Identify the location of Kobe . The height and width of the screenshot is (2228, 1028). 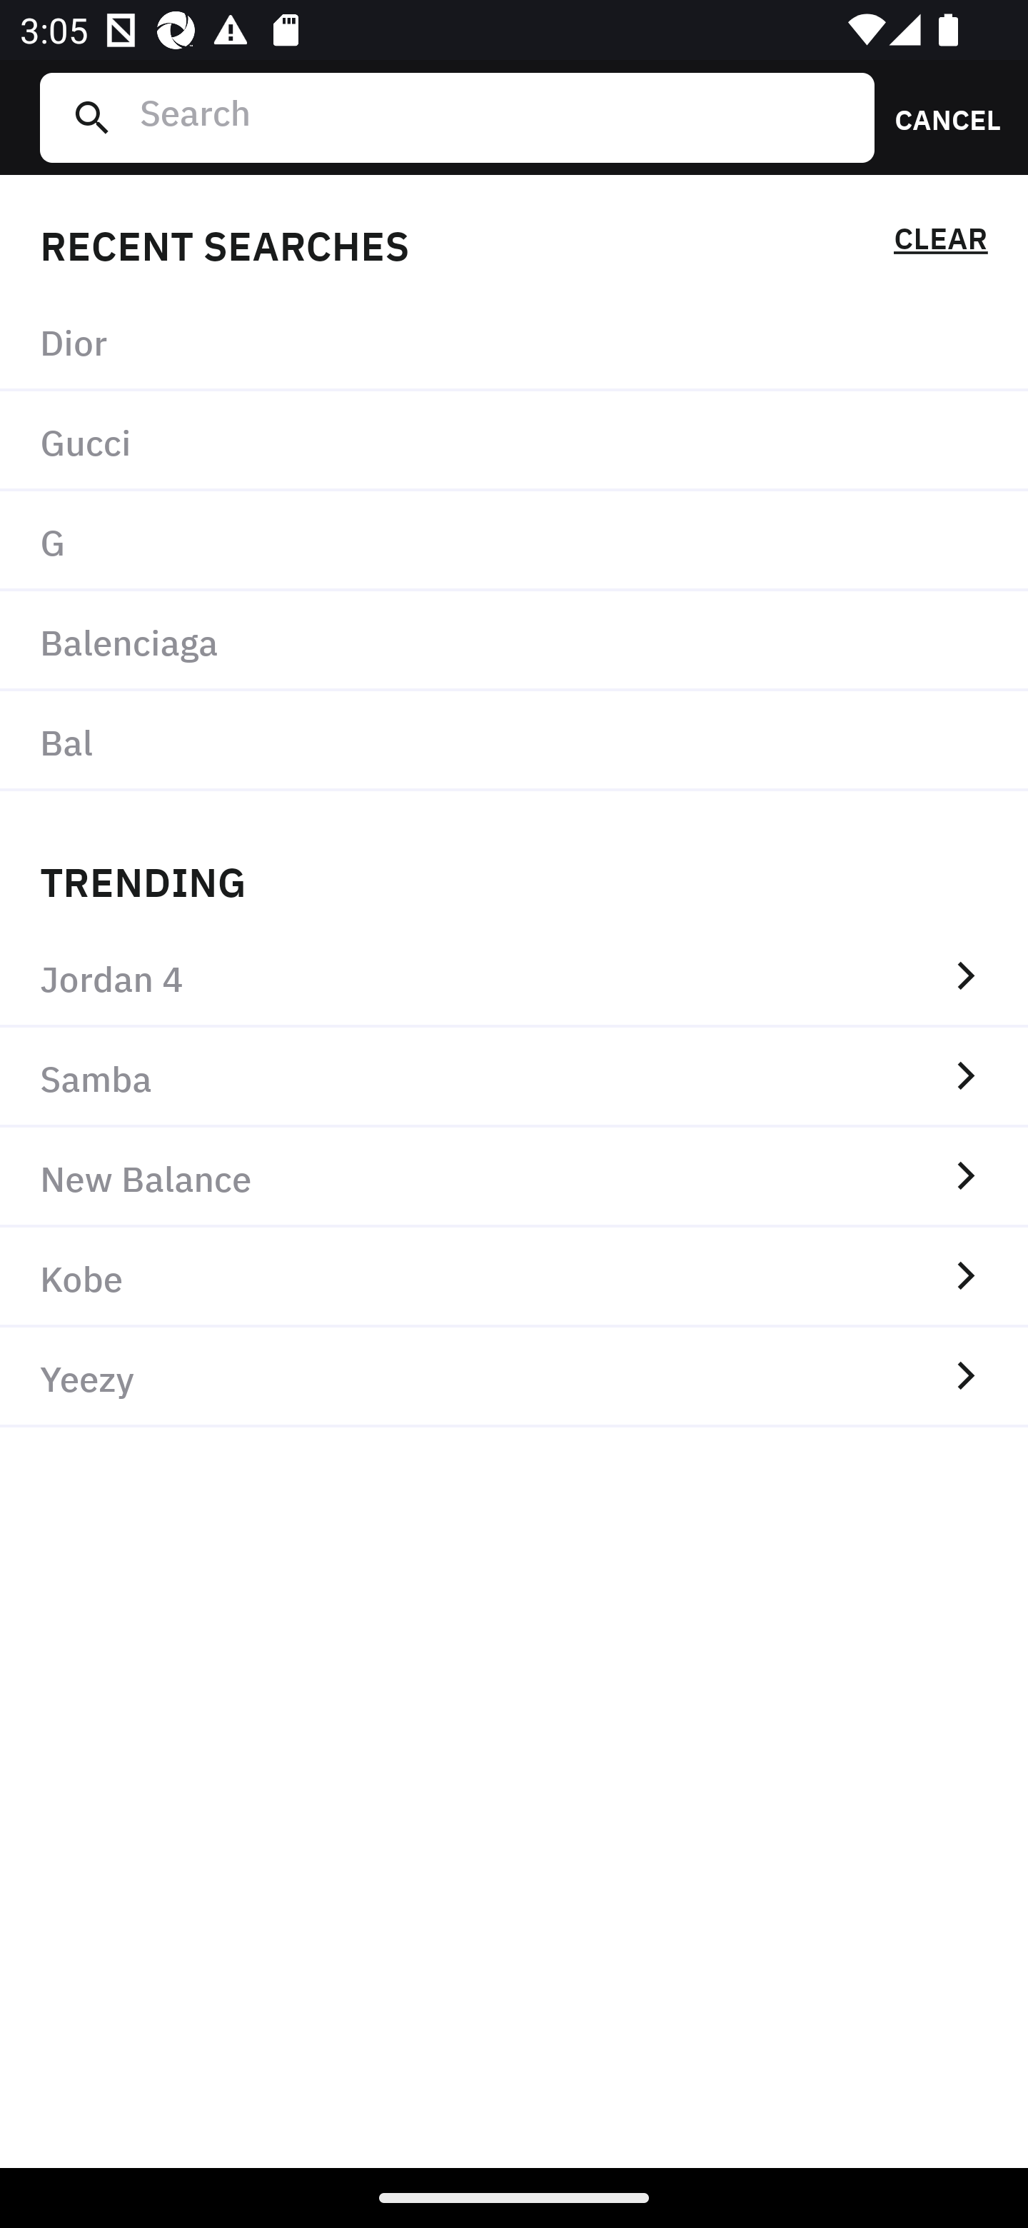
(514, 1278).